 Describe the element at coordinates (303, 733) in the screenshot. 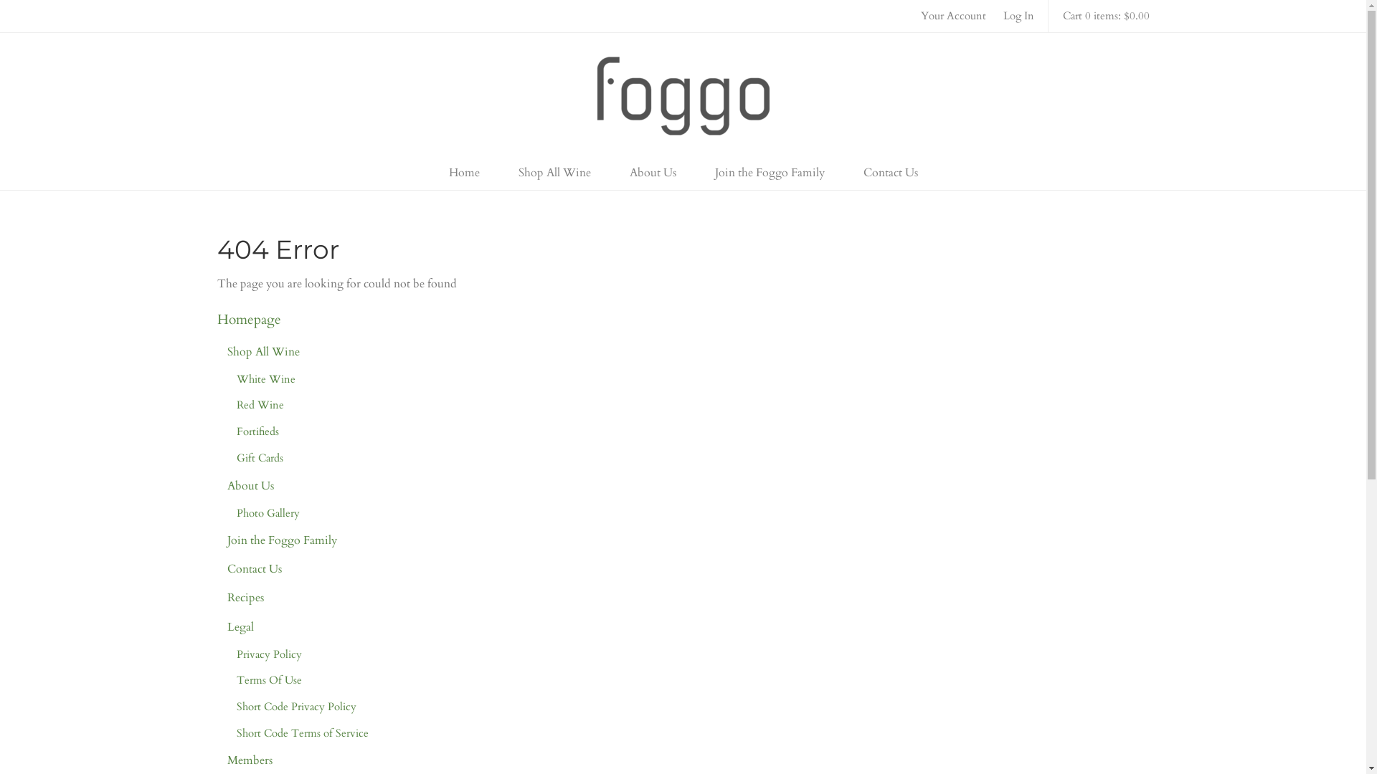

I see `Short Code Terms of Service` at that location.